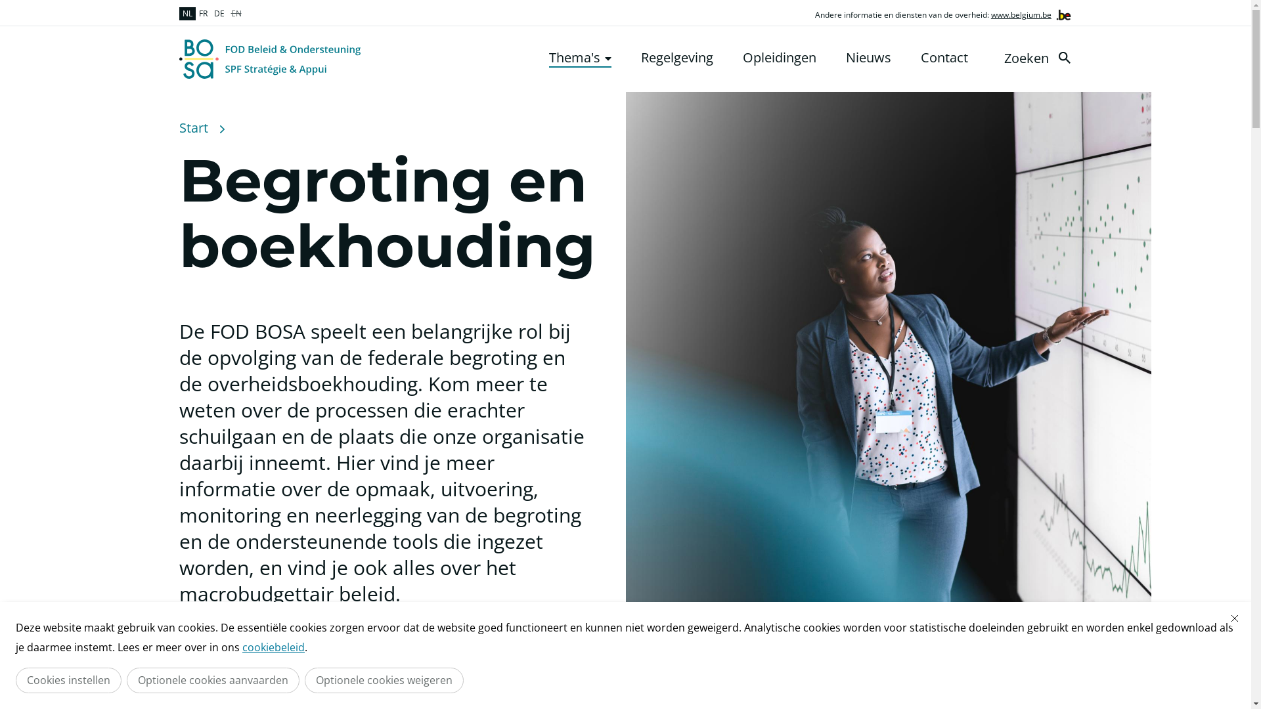  What do you see at coordinates (213, 680) in the screenshot?
I see `Optionele cookies aanvaarden` at bounding box center [213, 680].